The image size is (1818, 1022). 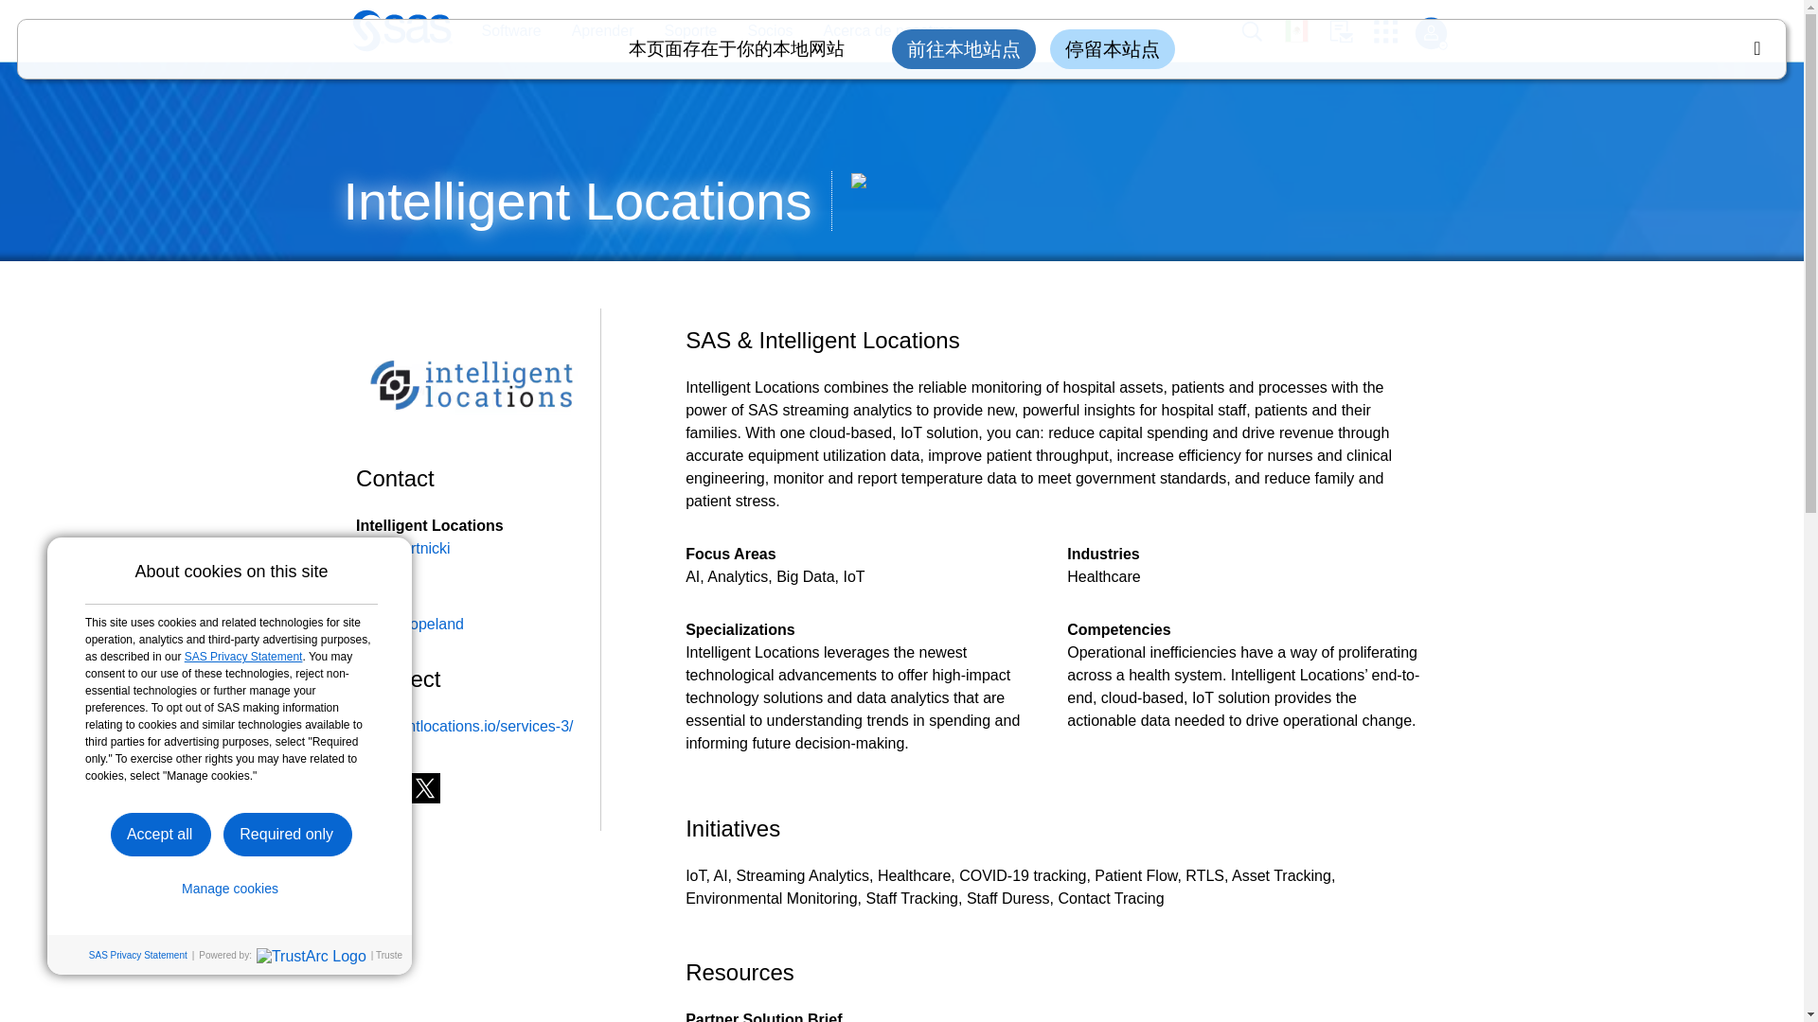 What do you see at coordinates (593, 31) in the screenshot?
I see `Aprender` at bounding box center [593, 31].